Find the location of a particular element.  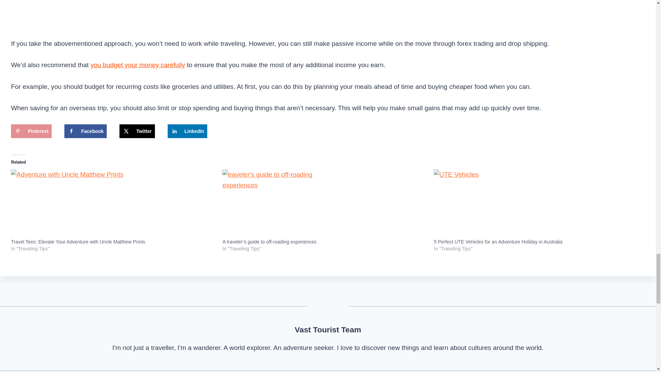

Pinterest is located at coordinates (31, 131).